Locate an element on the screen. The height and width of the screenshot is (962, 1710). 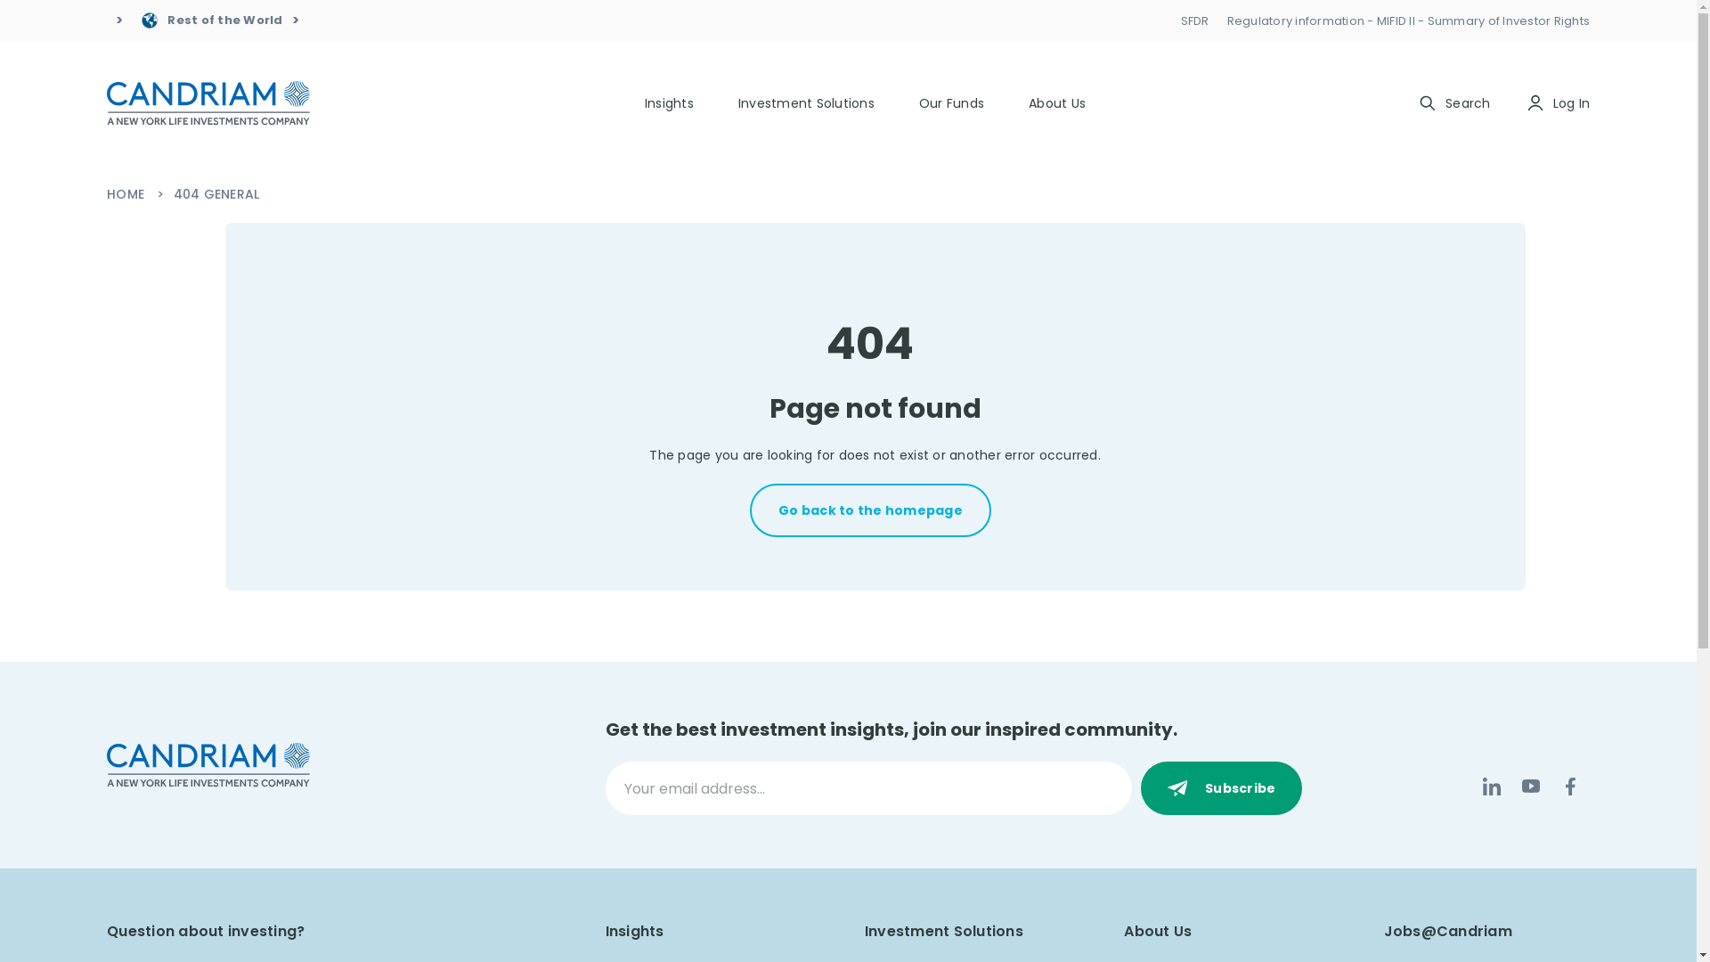
About Us is located at coordinates (1057, 103).